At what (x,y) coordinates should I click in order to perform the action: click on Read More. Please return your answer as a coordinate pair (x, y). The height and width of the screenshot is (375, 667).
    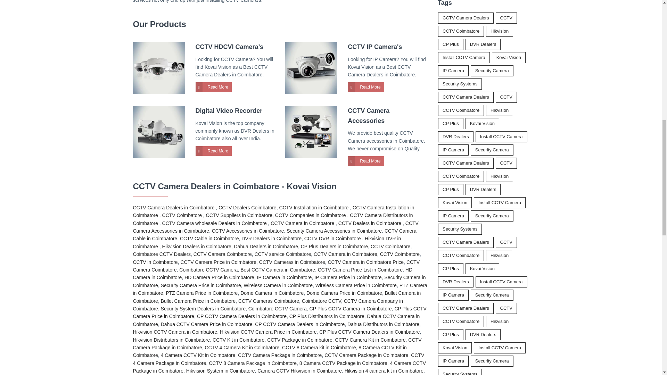
    Looking at the image, I should click on (365, 87).